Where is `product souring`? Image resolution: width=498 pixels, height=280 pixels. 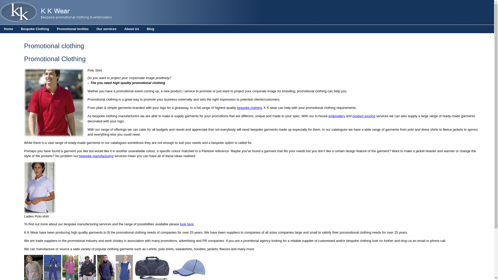 product souring is located at coordinates (364, 116).